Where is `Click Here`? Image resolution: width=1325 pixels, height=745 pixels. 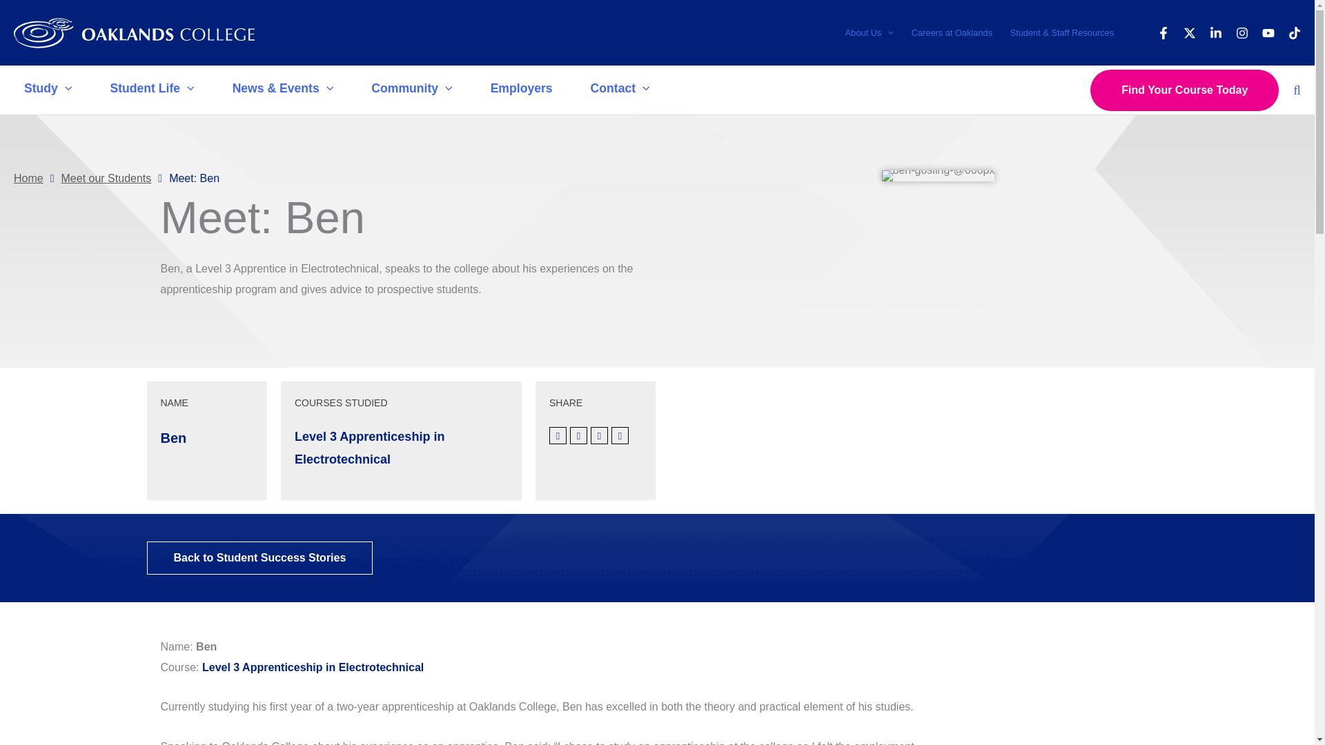 Click Here is located at coordinates (259, 557).